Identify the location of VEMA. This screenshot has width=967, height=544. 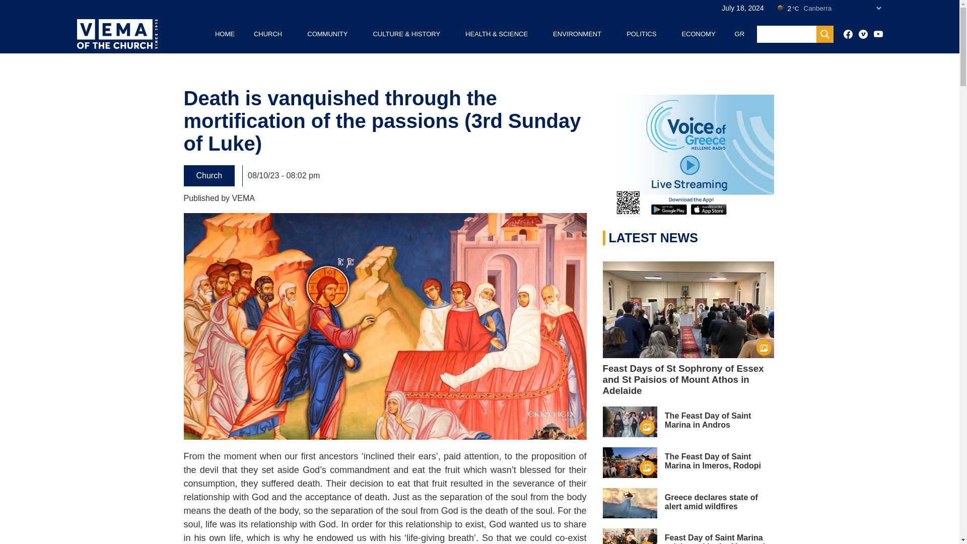
(243, 197).